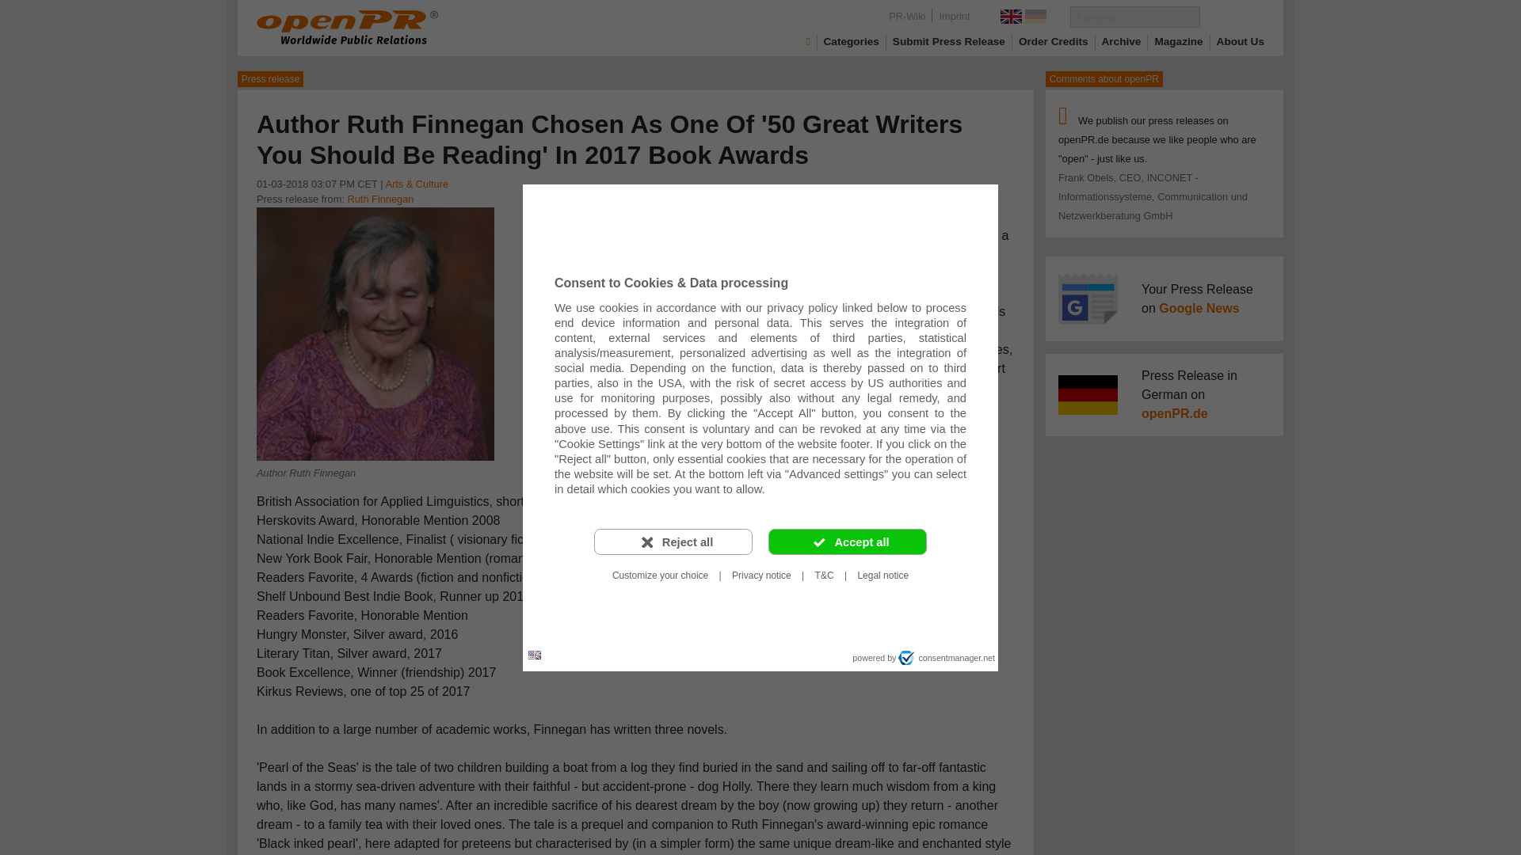 This screenshot has width=1521, height=855. What do you see at coordinates (949, 41) in the screenshot?
I see `Submit Press Release` at bounding box center [949, 41].